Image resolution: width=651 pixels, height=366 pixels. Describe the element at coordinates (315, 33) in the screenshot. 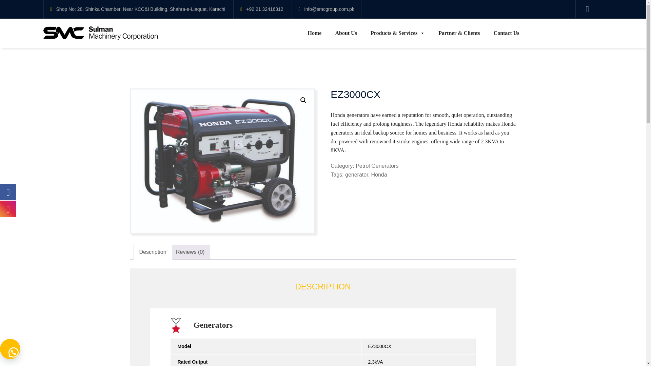

I see `Home` at that location.